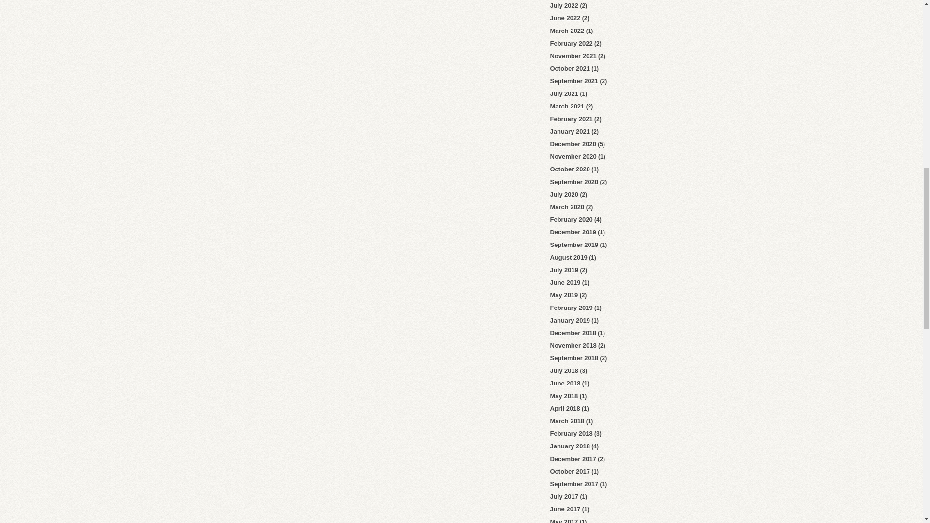 The image size is (930, 523). What do you see at coordinates (564, 93) in the screenshot?
I see `July 2021` at bounding box center [564, 93].